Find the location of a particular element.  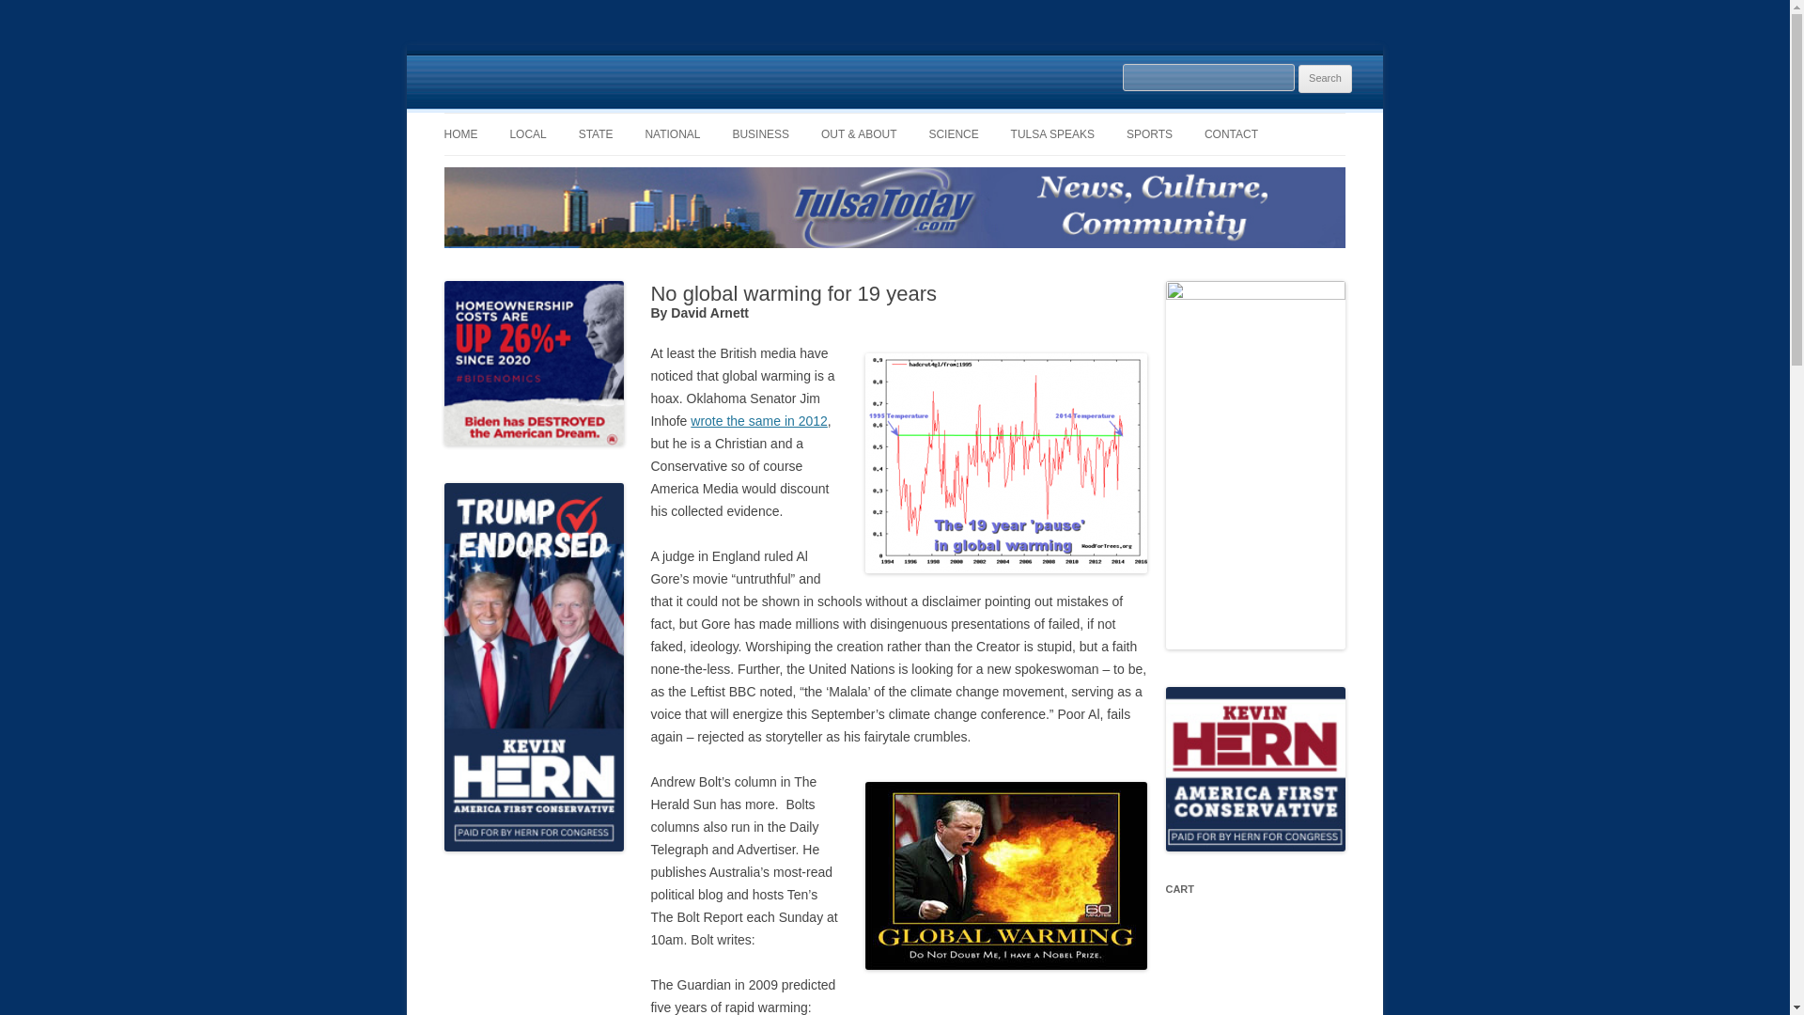

HOME is located at coordinates (460, 133).